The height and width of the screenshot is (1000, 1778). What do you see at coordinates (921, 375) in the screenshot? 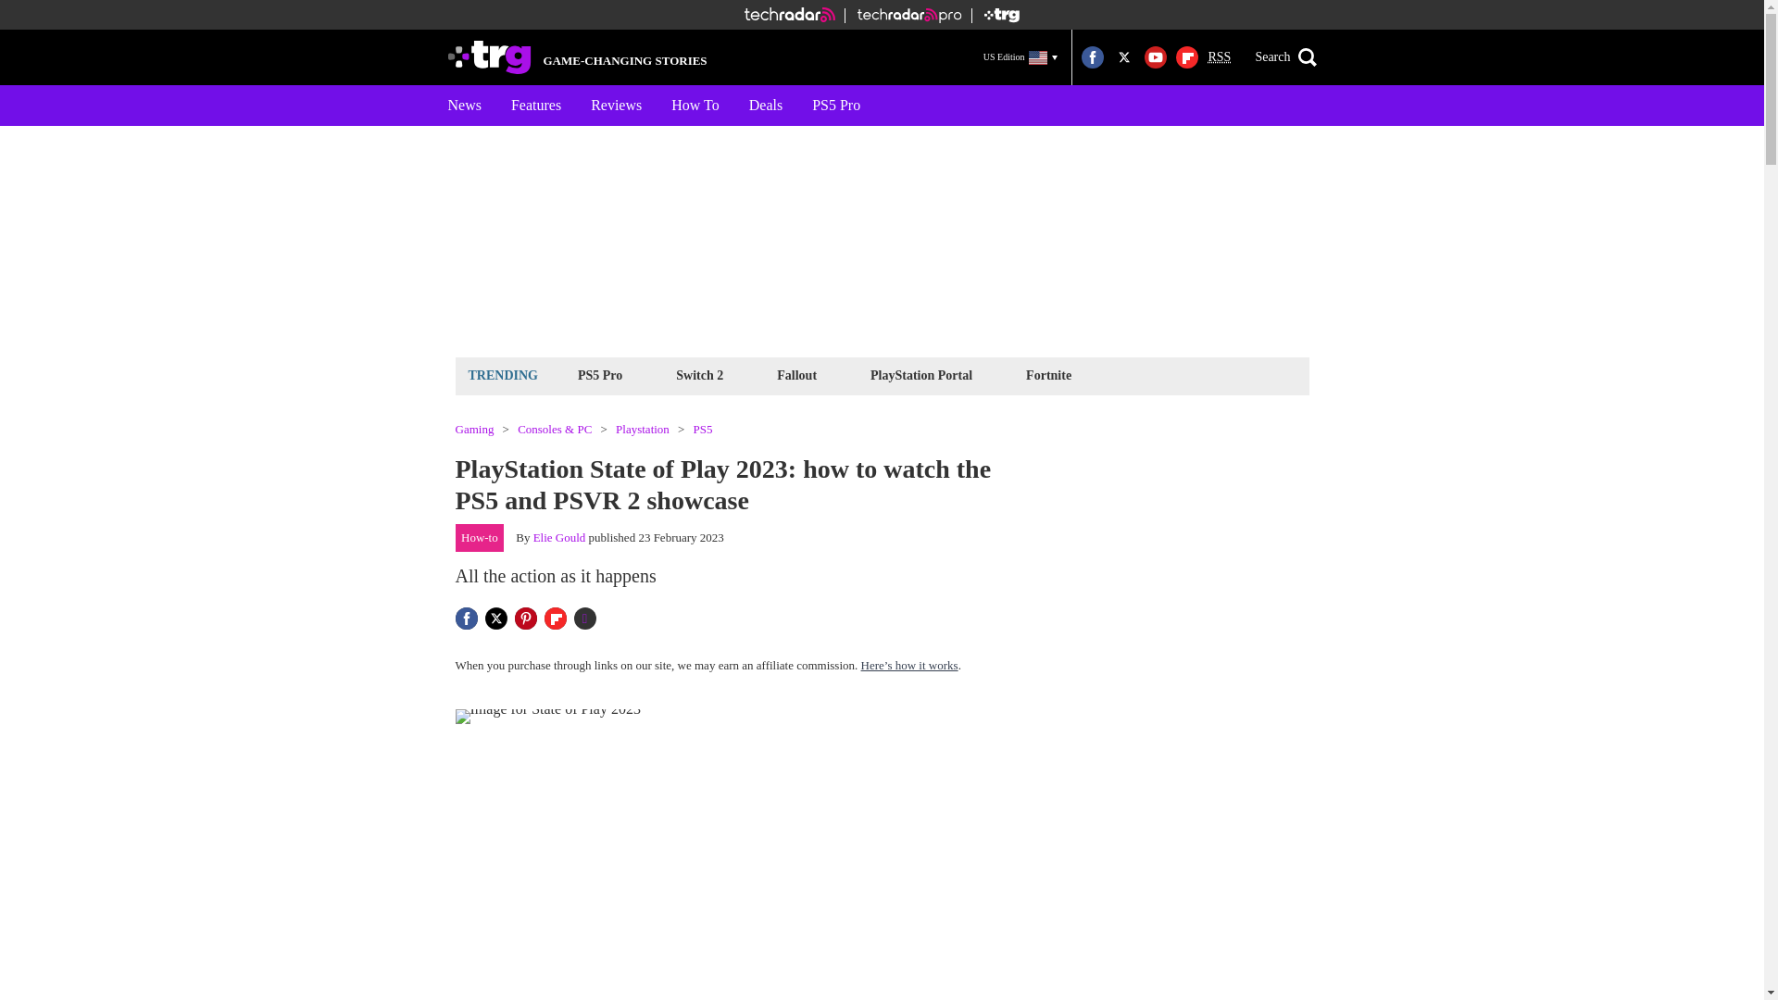
I see `PlayStation Portal` at bounding box center [921, 375].